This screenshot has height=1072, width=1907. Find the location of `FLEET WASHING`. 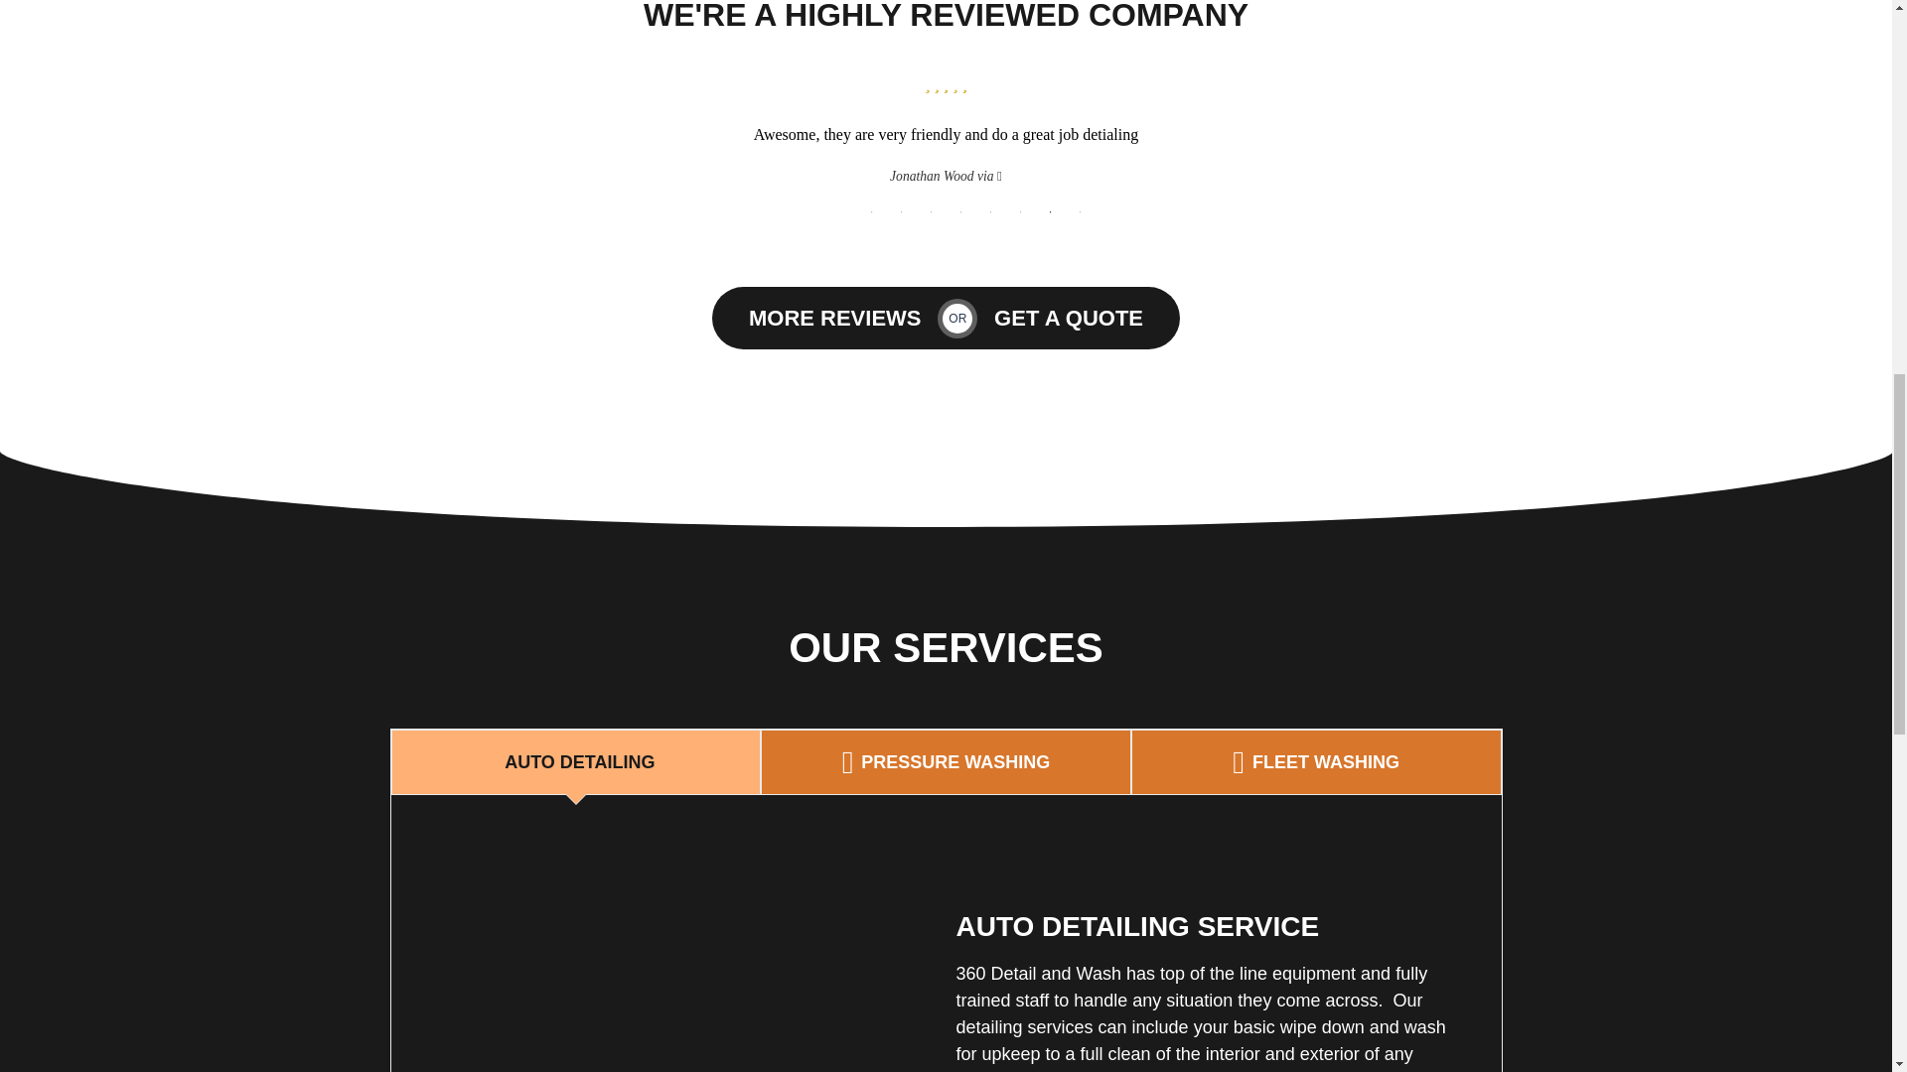

FLEET WASHING is located at coordinates (1316, 762).